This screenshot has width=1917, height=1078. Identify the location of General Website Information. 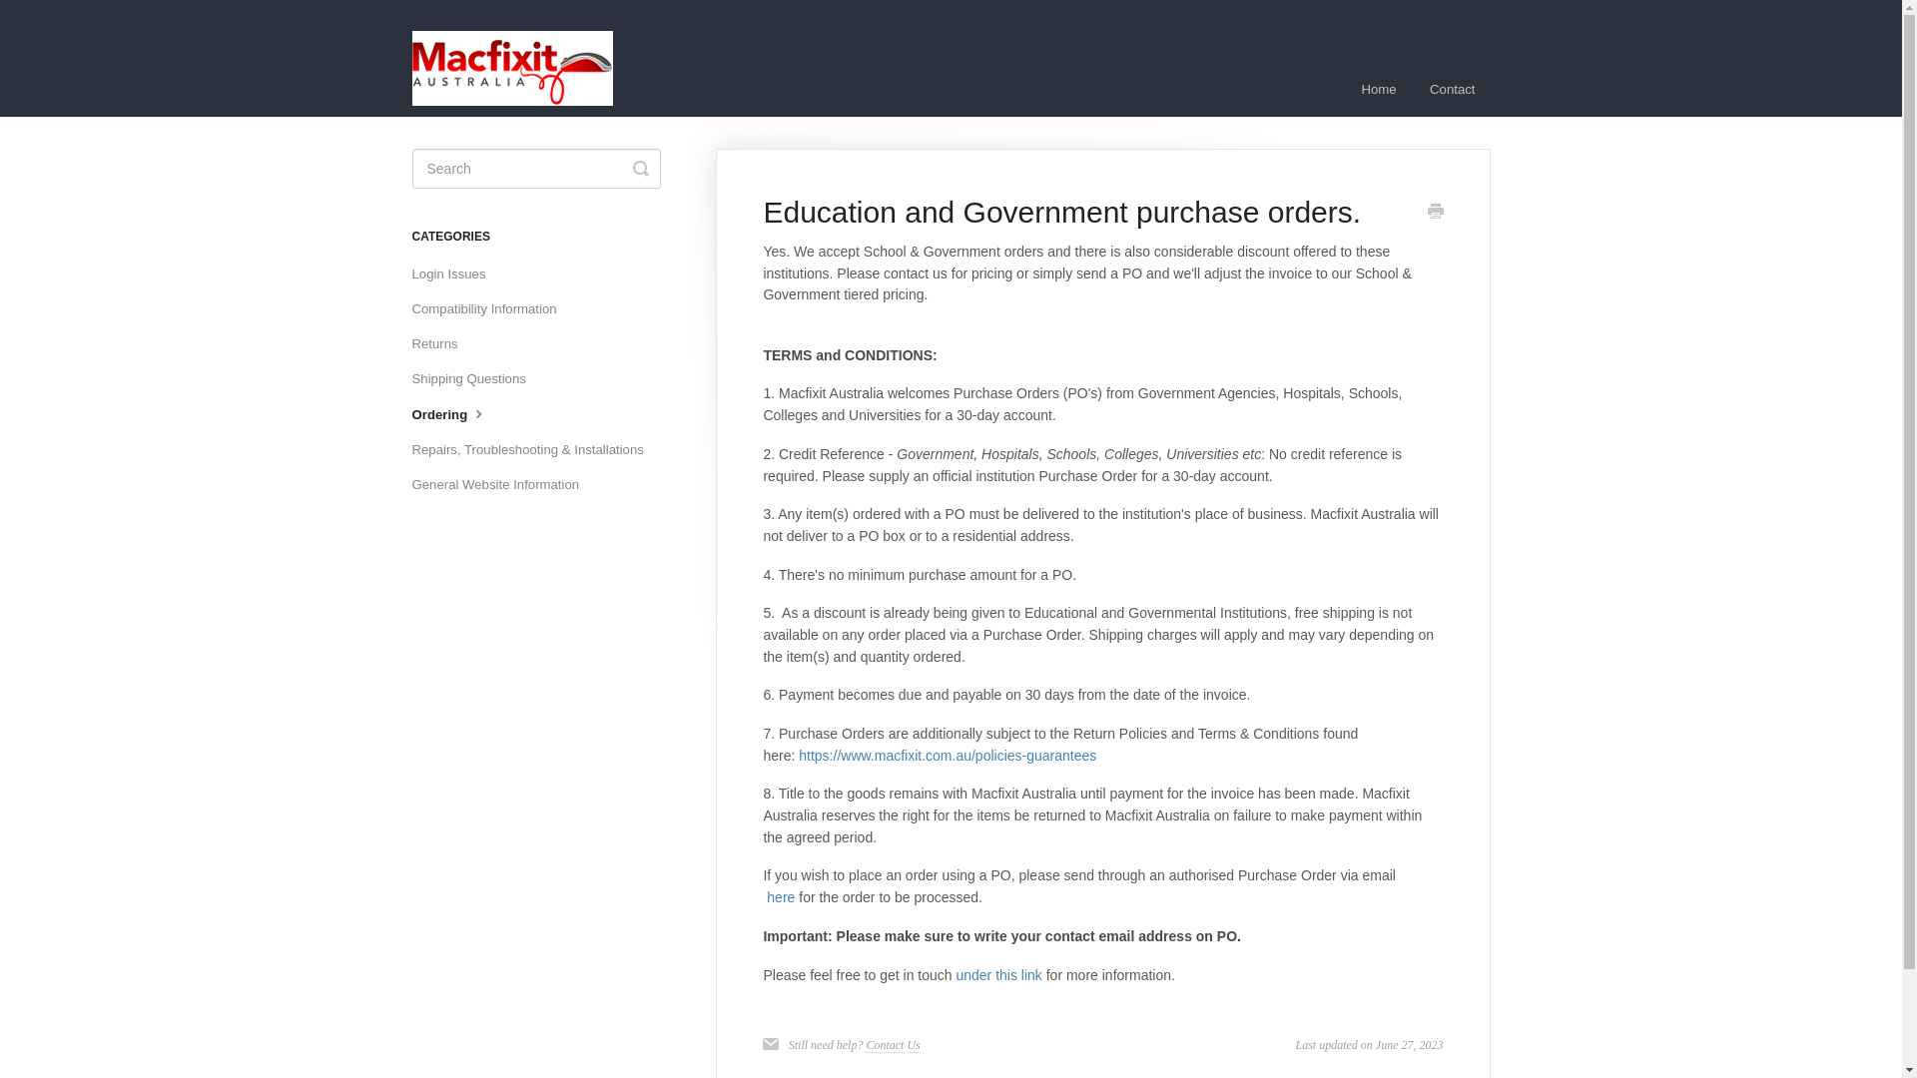
(503, 485).